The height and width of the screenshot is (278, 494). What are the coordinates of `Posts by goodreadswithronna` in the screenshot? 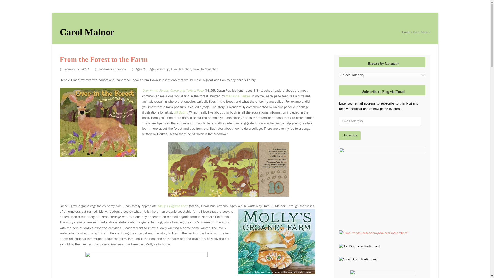 It's located at (112, 69).